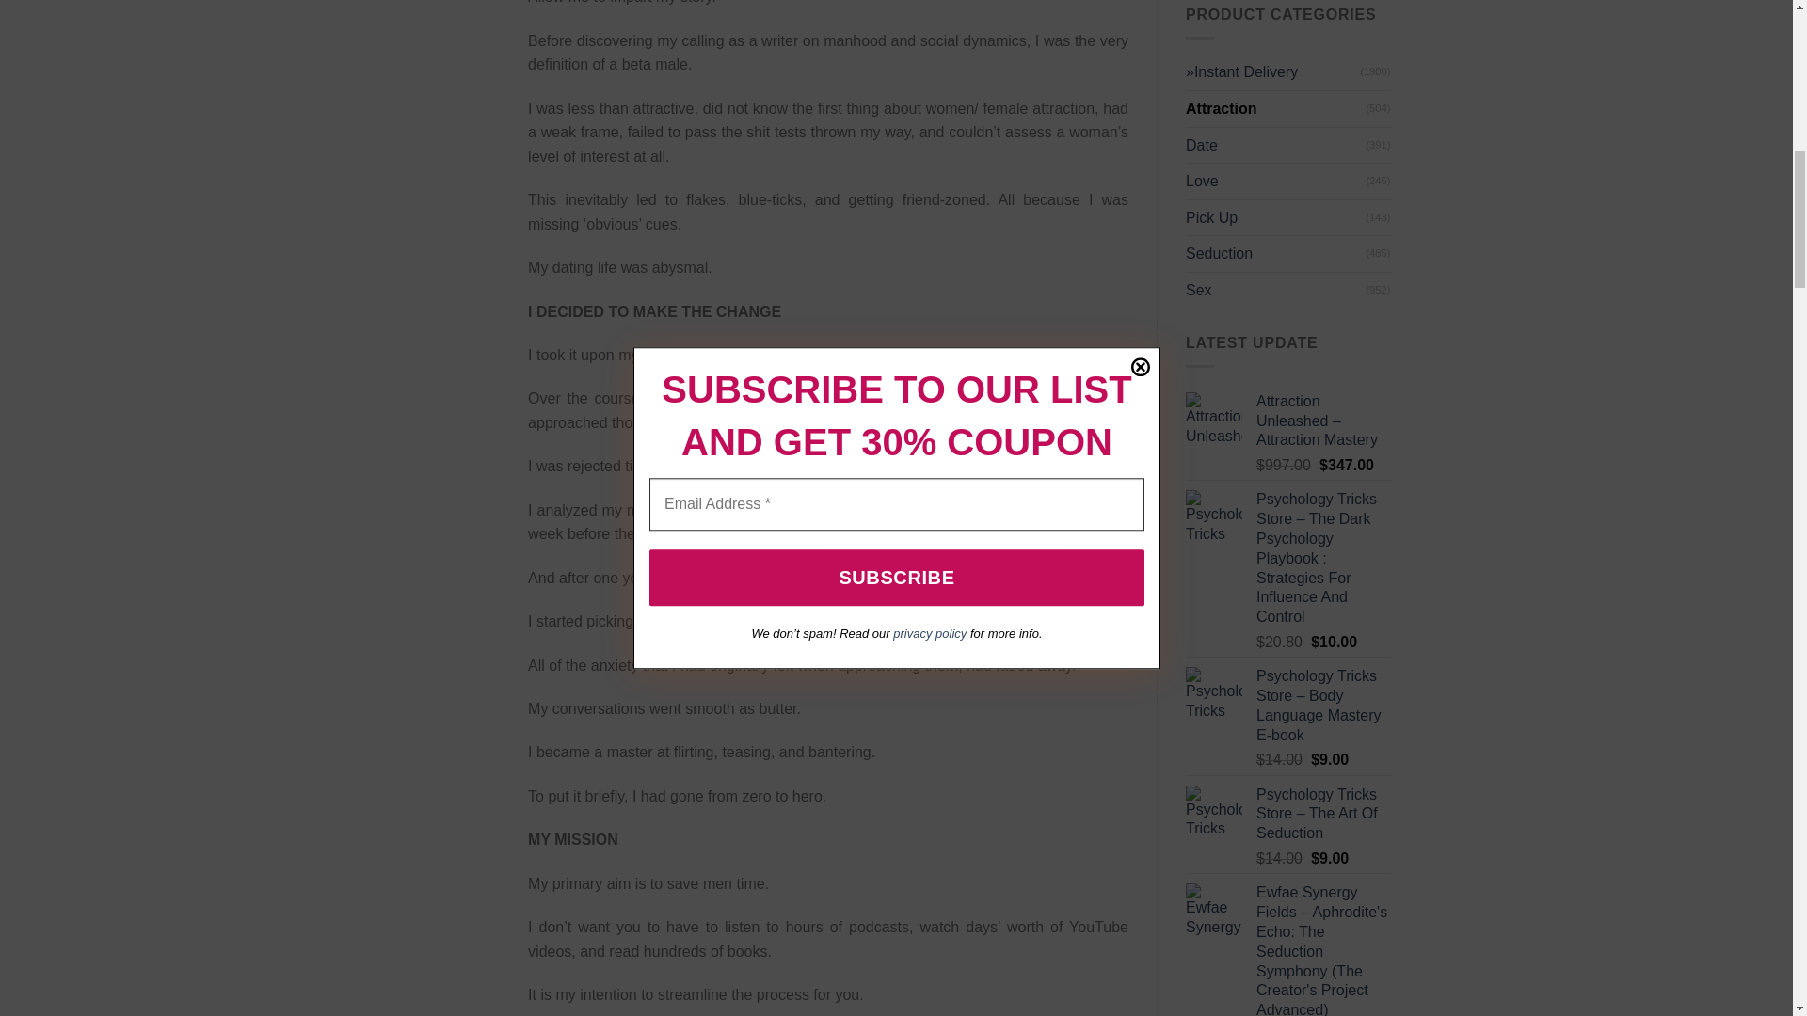  Describe the element at coordinates (1275, 217) in the screenshot. I see `Pick Up` at that location.